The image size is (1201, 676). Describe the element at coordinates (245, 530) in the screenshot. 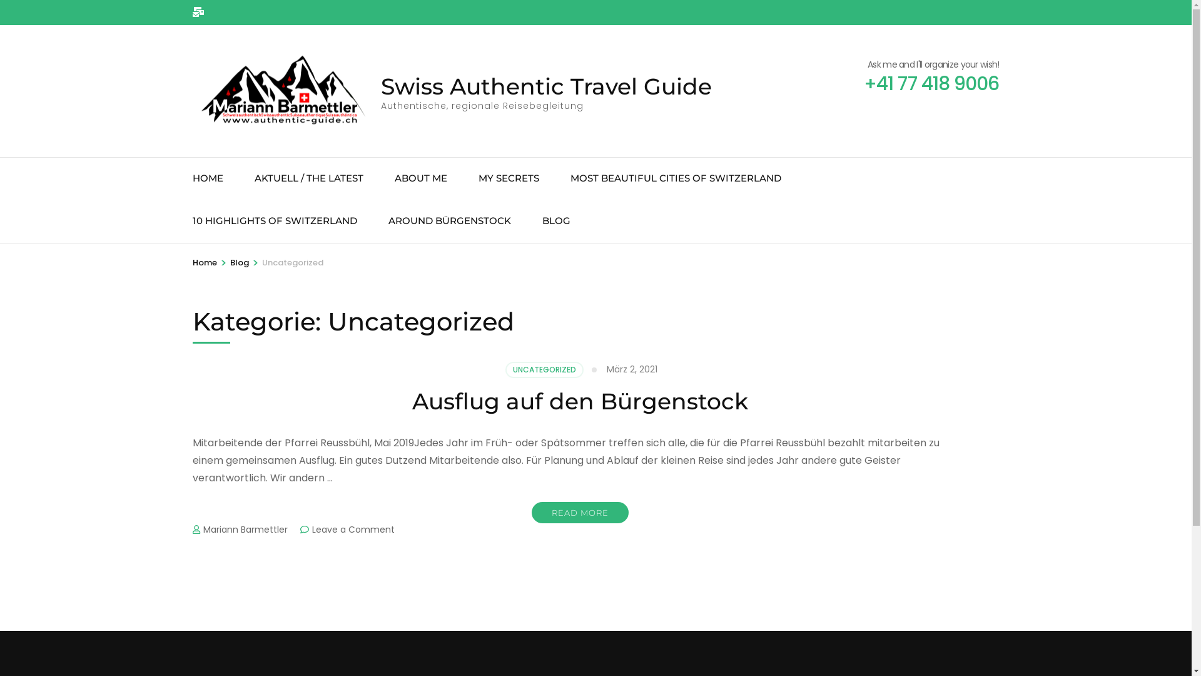

I see `Mariann Barmettler` at that location.